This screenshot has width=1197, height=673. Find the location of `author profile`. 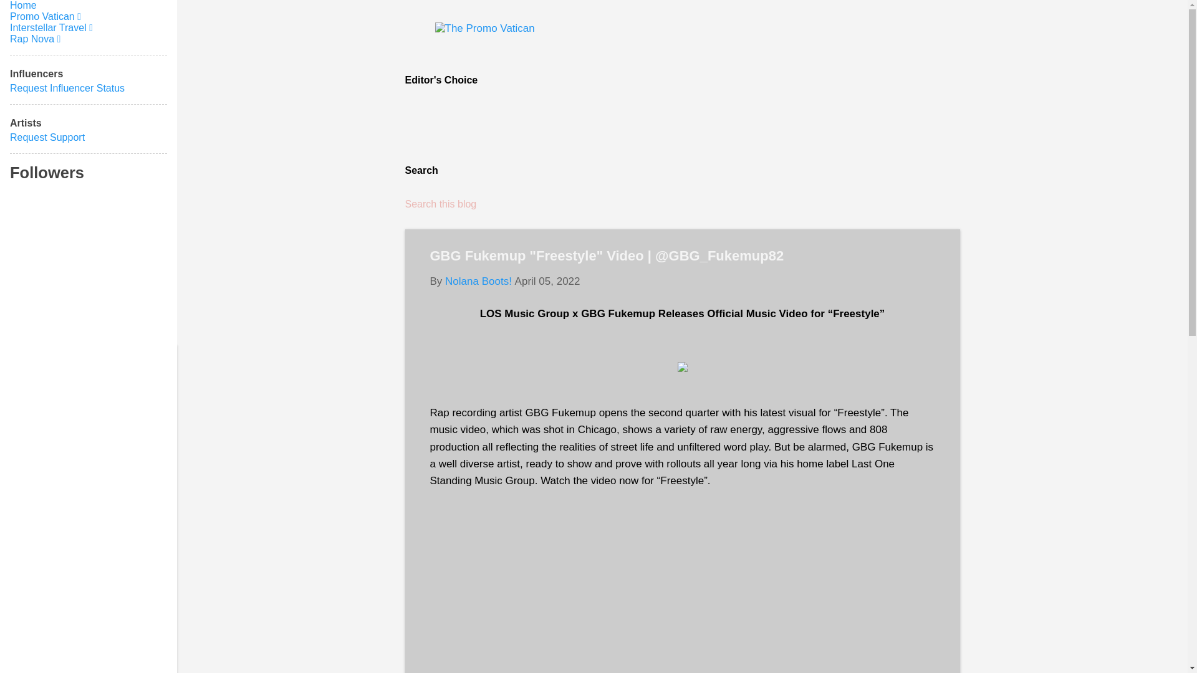

author profile is located at coordinates (479, 281).